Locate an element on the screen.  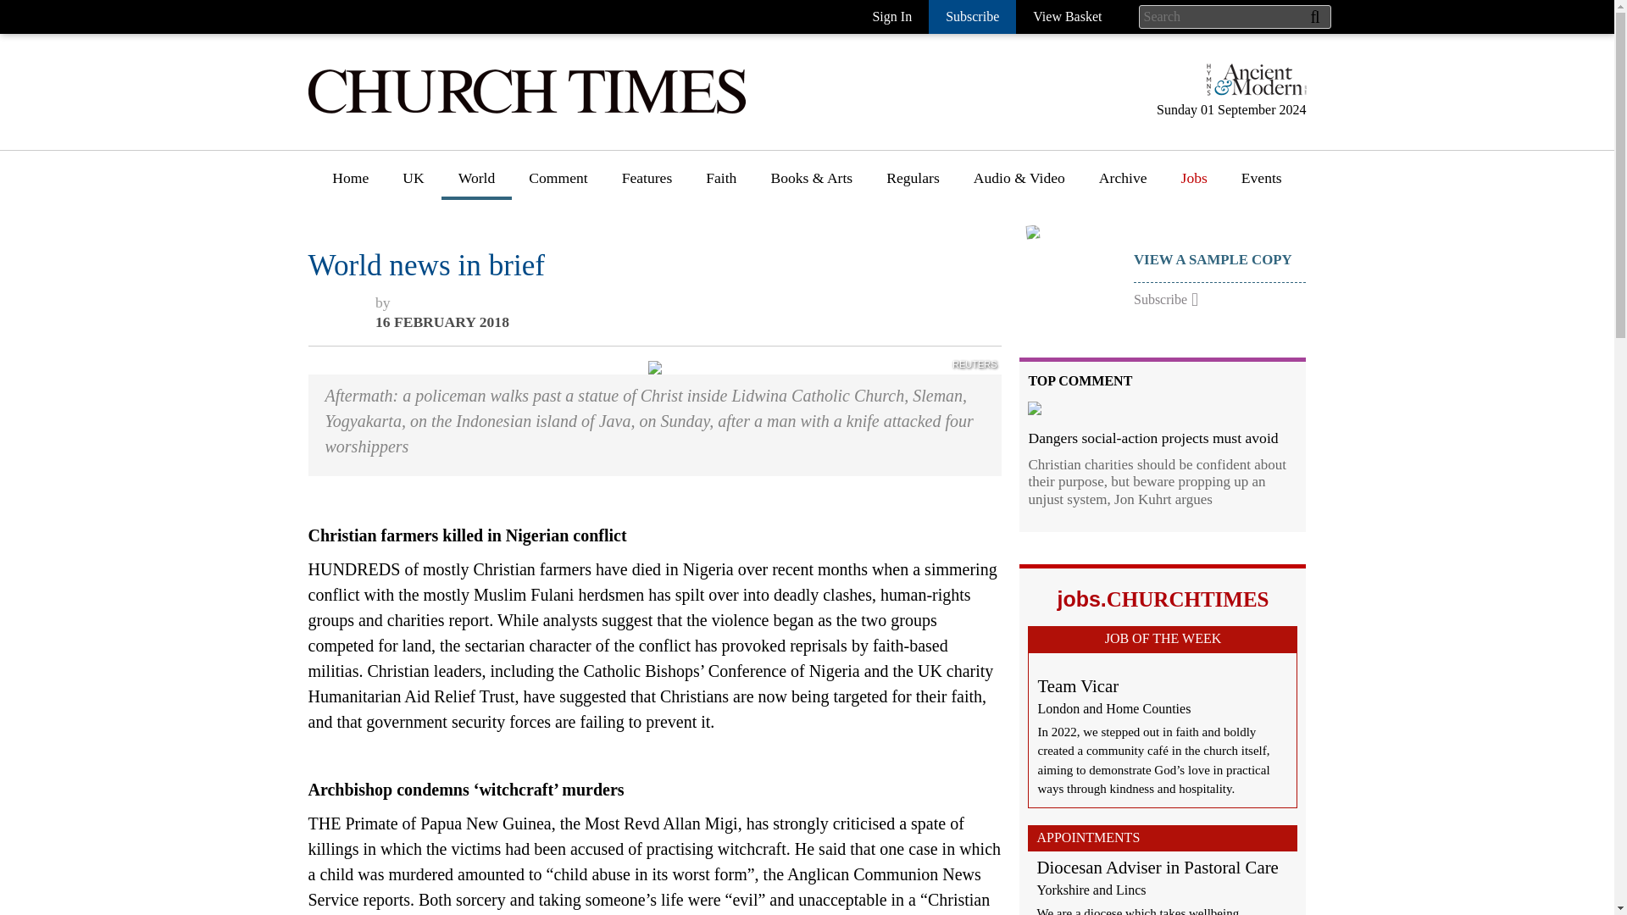
Book reviews is located at coordinates (812, 228).